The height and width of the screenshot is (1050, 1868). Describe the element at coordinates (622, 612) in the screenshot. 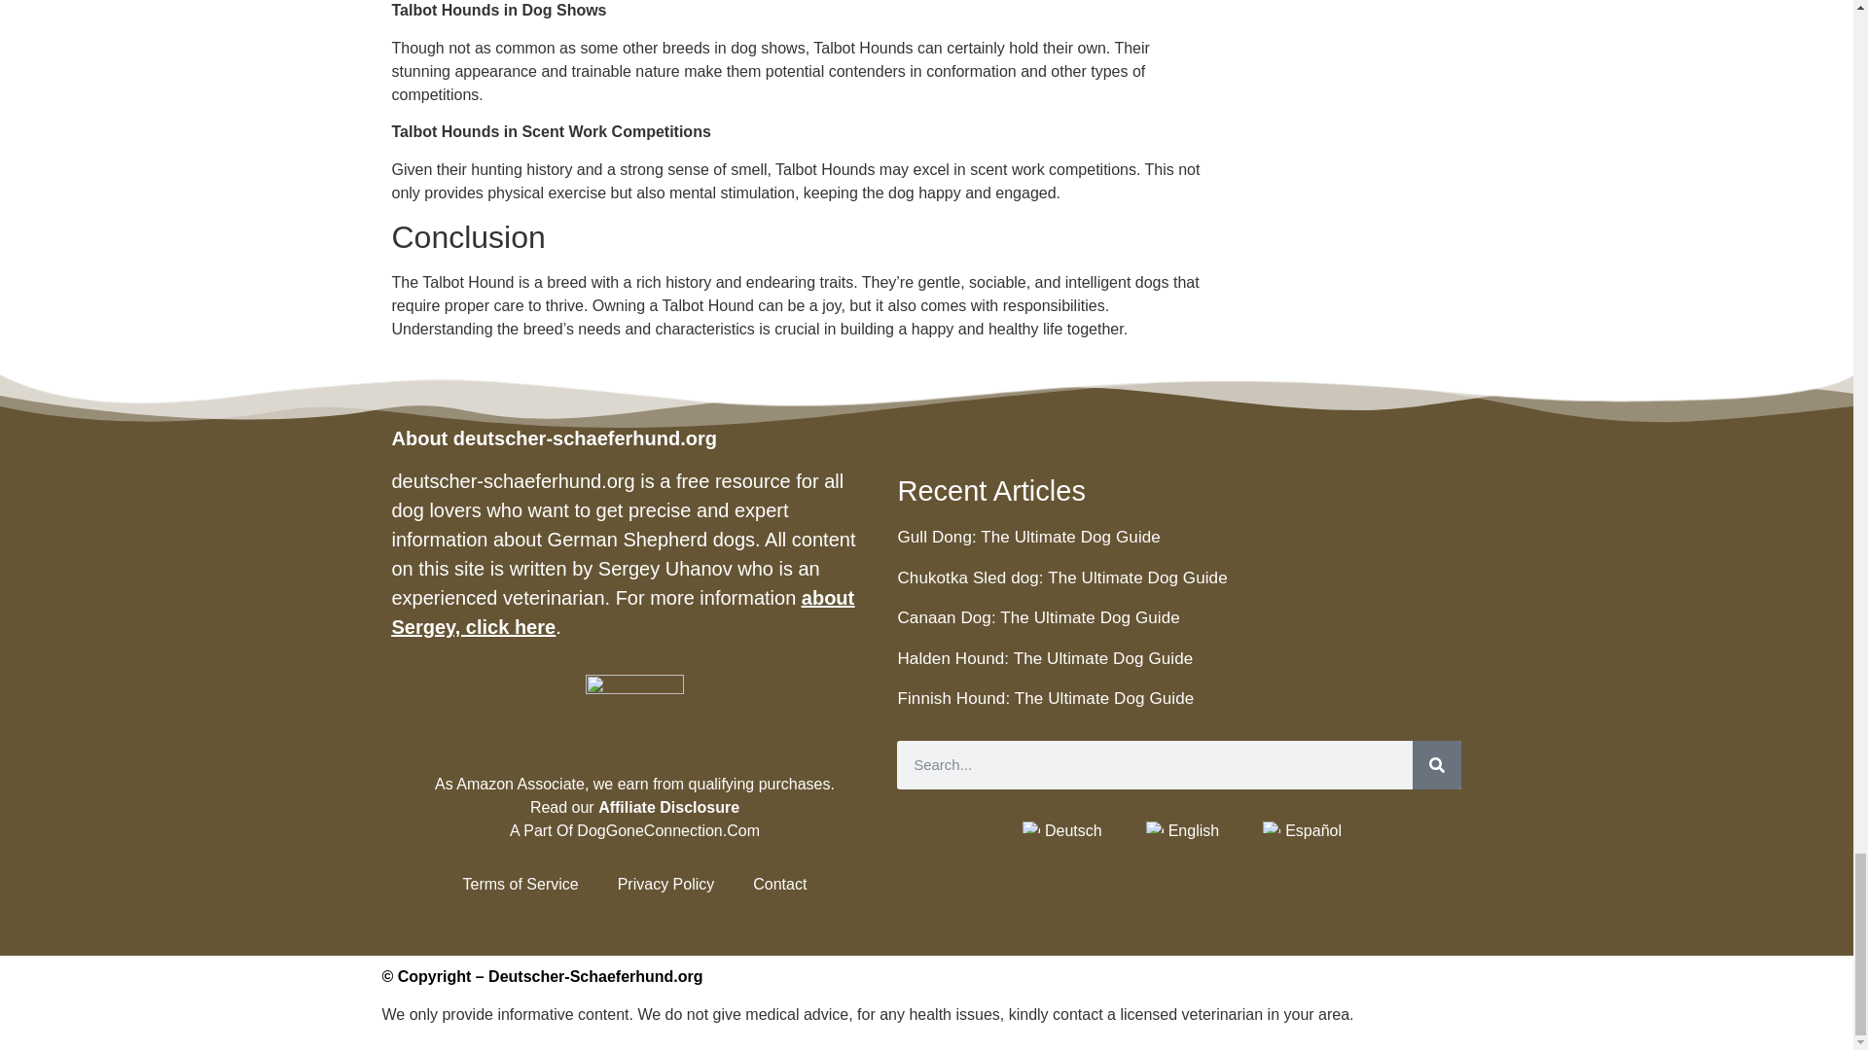

I see `about Sergey, click here` at that location.